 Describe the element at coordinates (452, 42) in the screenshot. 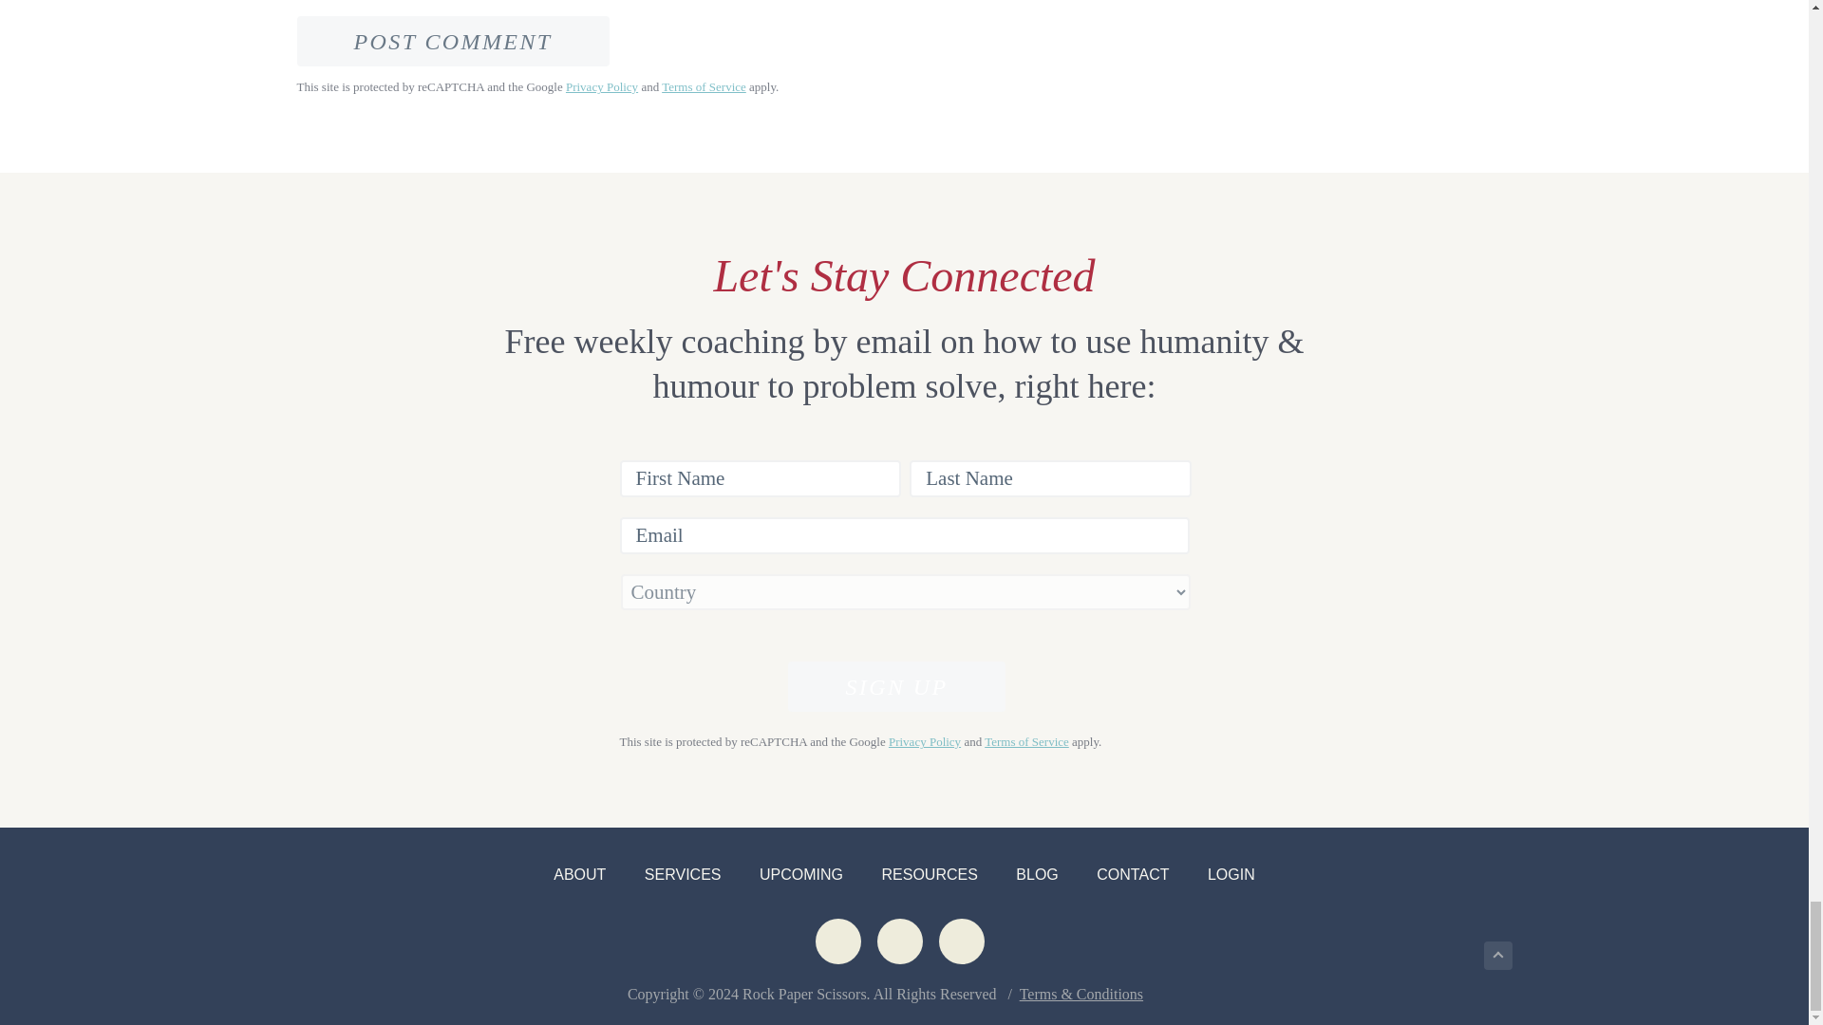

I see `Post Comment` at that location.